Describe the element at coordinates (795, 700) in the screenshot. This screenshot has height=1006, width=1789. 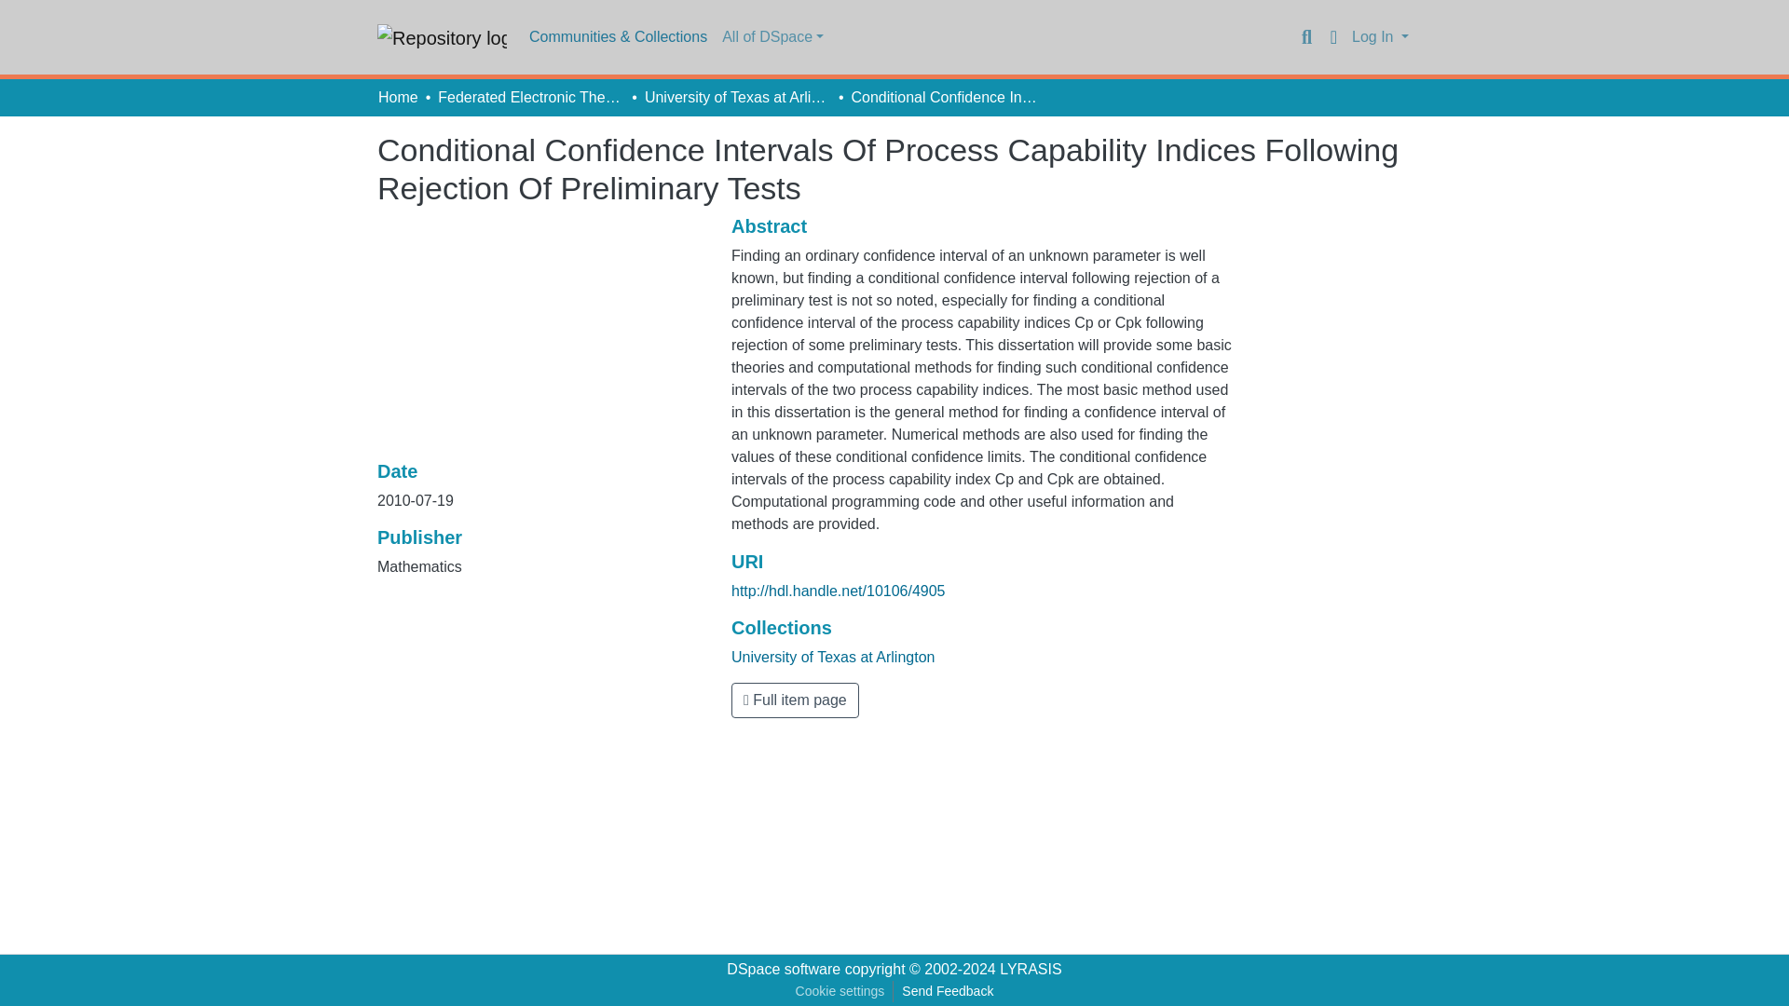
I see `Full item page` at that location.